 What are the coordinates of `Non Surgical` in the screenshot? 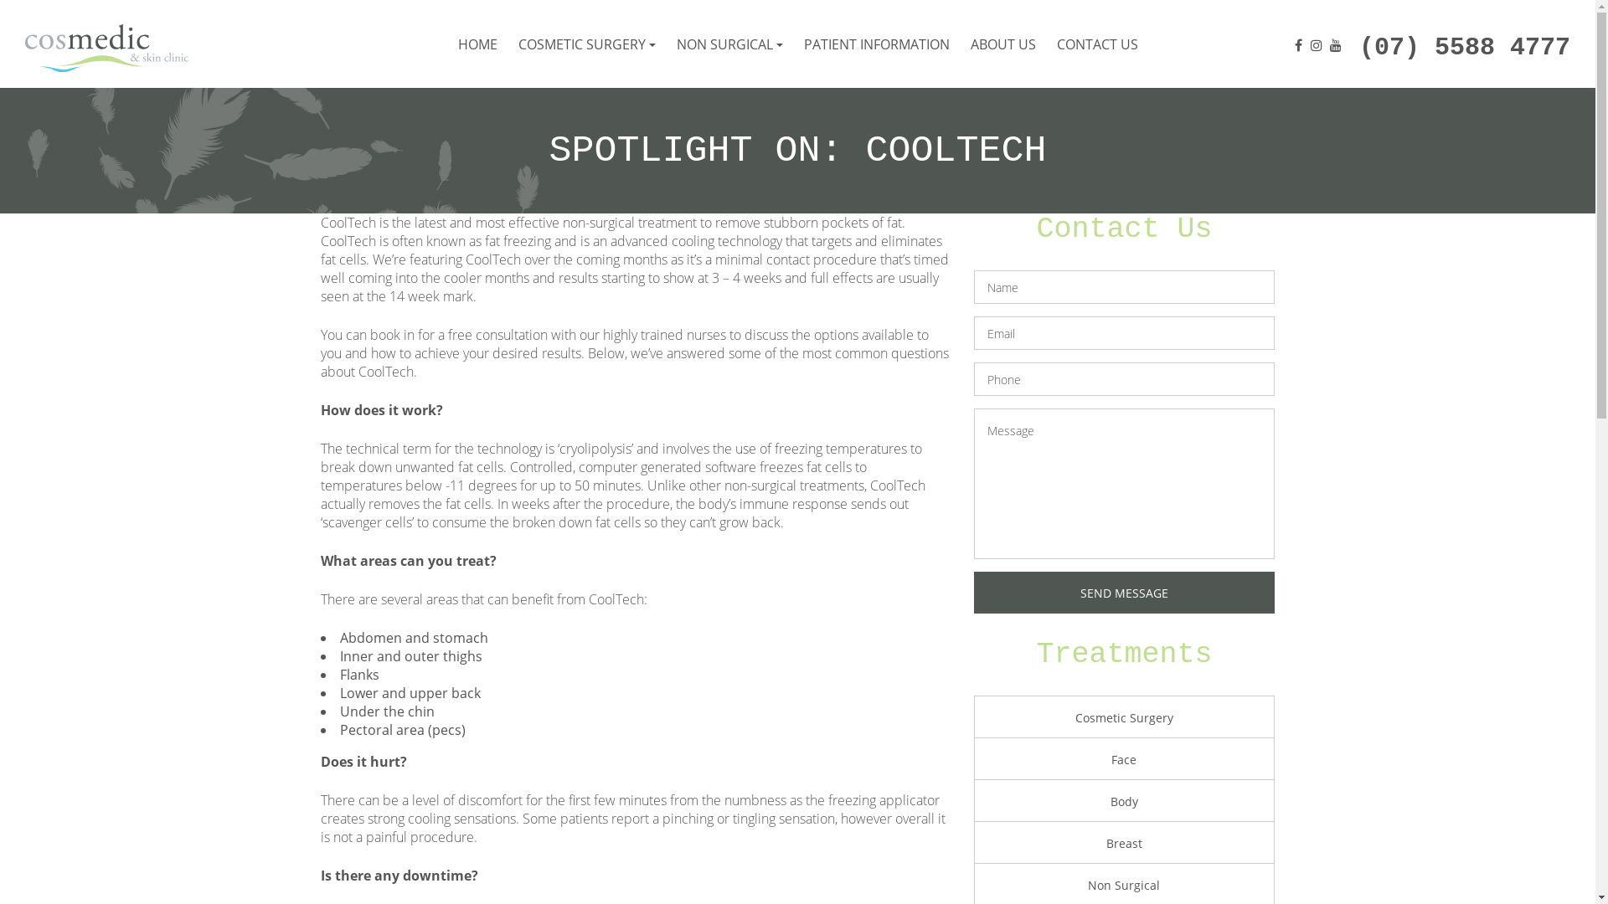 It's located at (1124, 886).